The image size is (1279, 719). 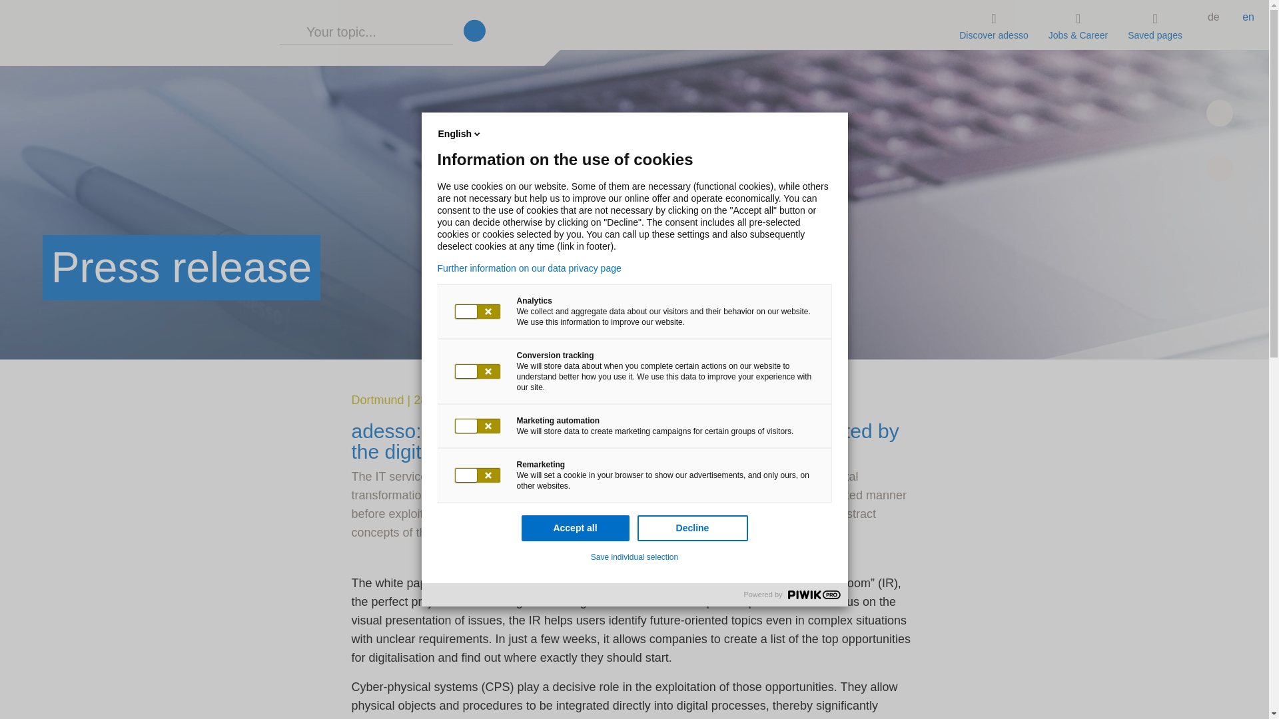 I want to click on en, so click(x=1248, y=15).